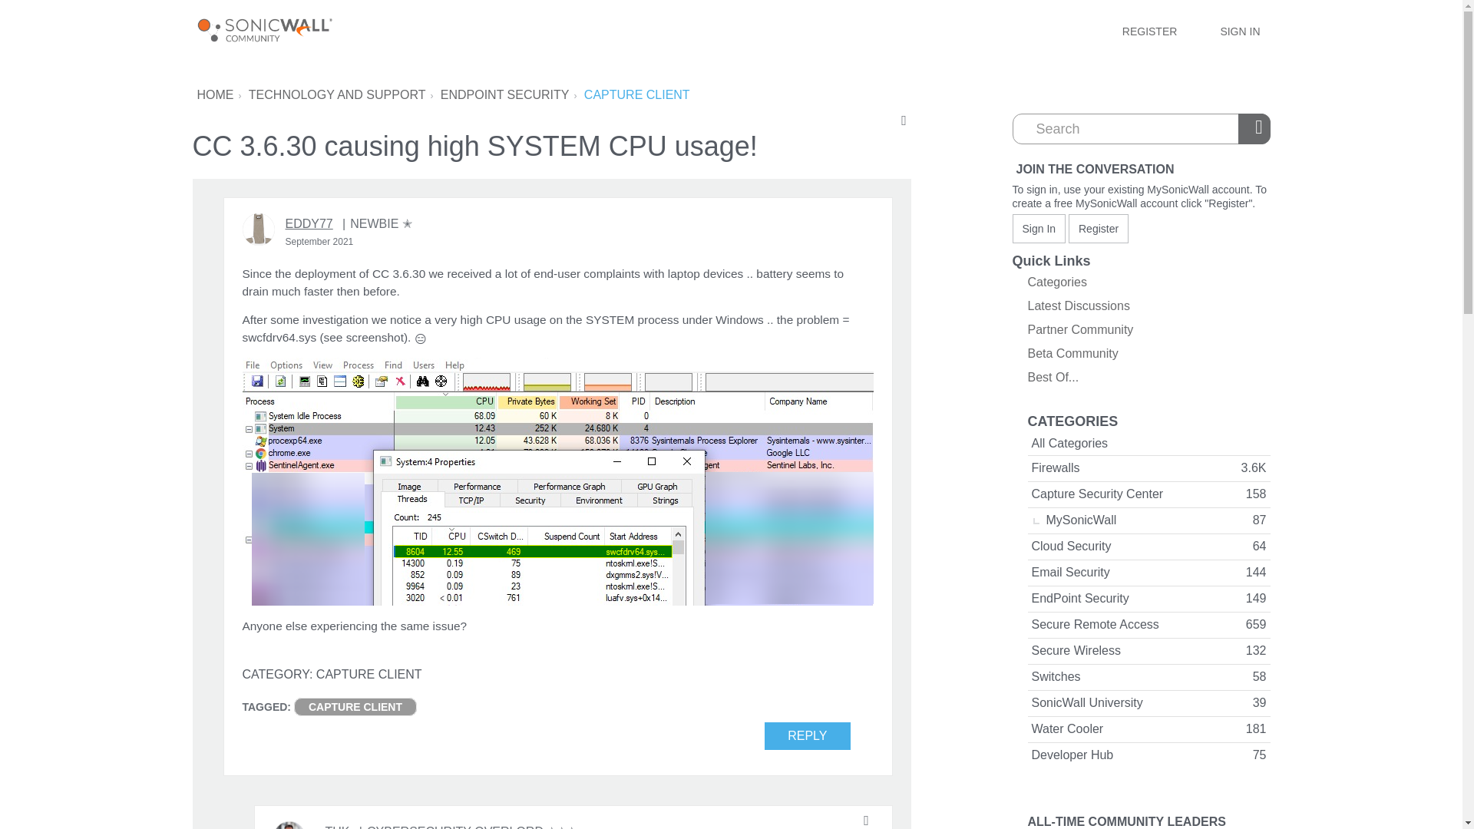  Describe the element at coordinates (337, 94) in the screenshot. I see `TECHNOLOGY AND SUPPORT` at that location.